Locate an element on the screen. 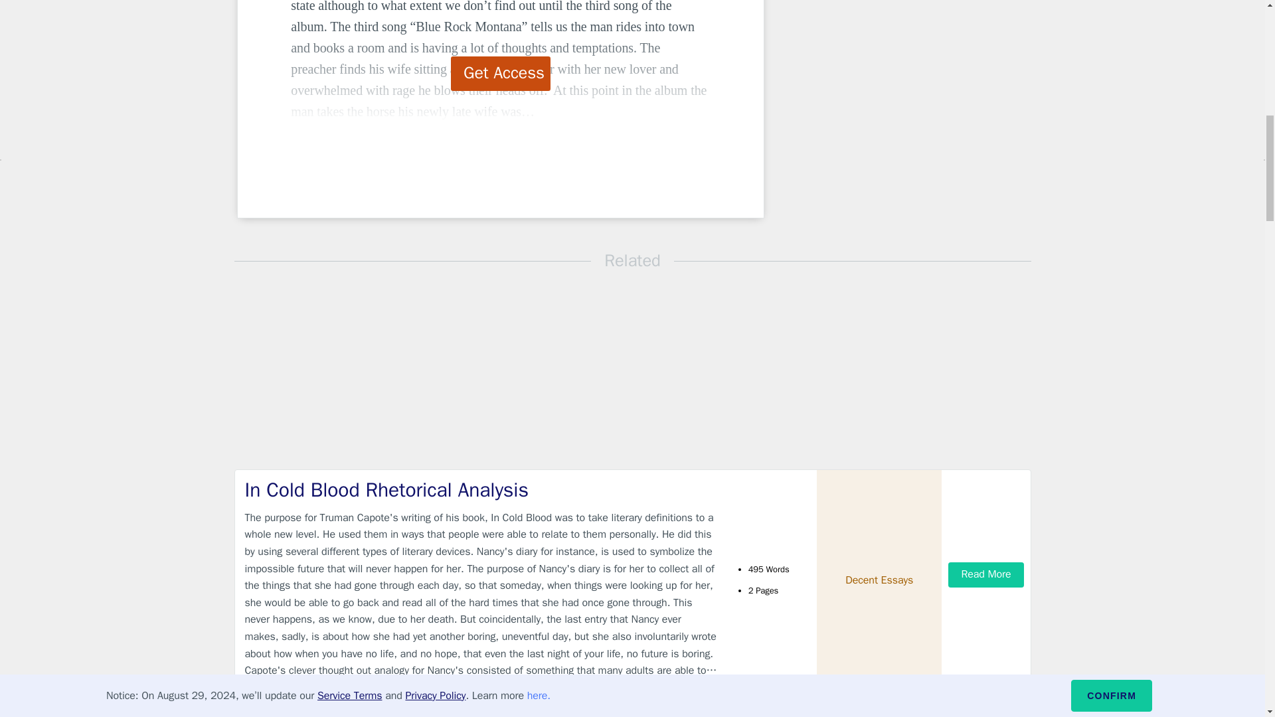 This screenshot has width=1275, height=717. Read More is located at coordinates (985, 574).